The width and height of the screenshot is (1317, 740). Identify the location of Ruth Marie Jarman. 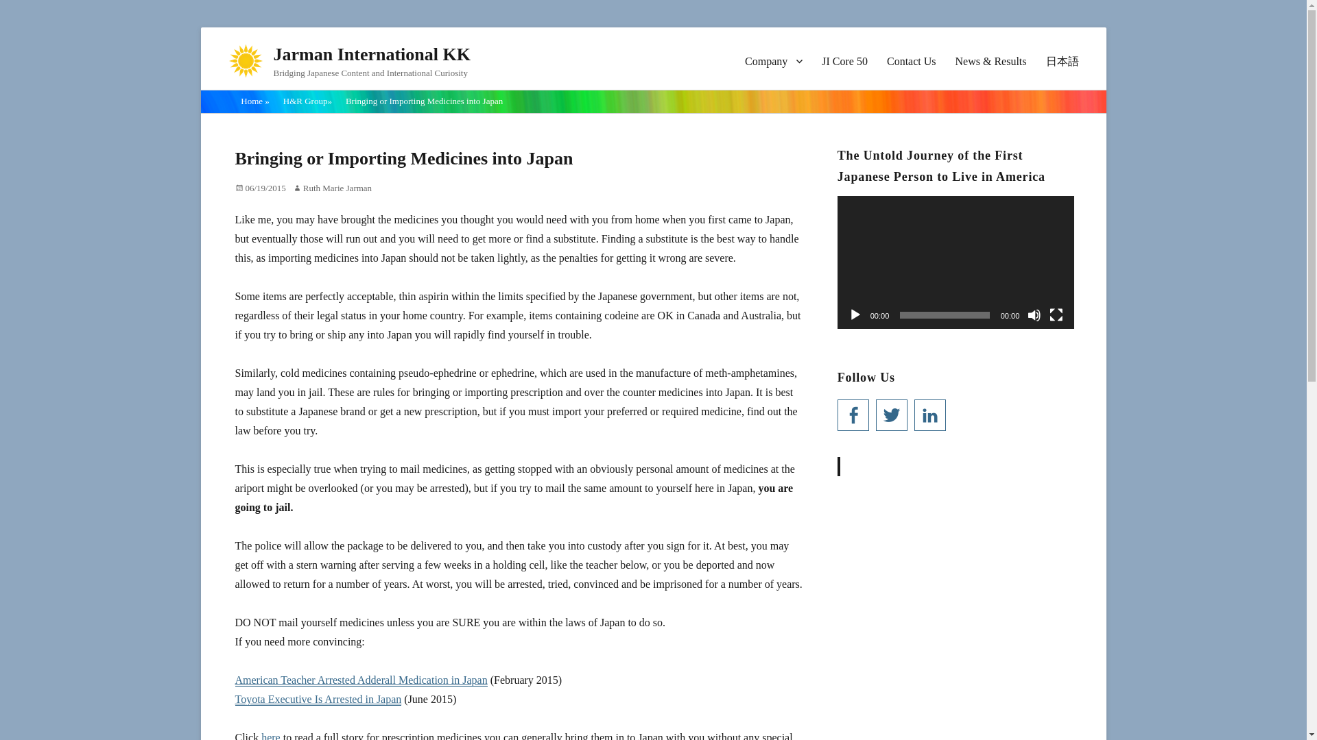
(332, 188).